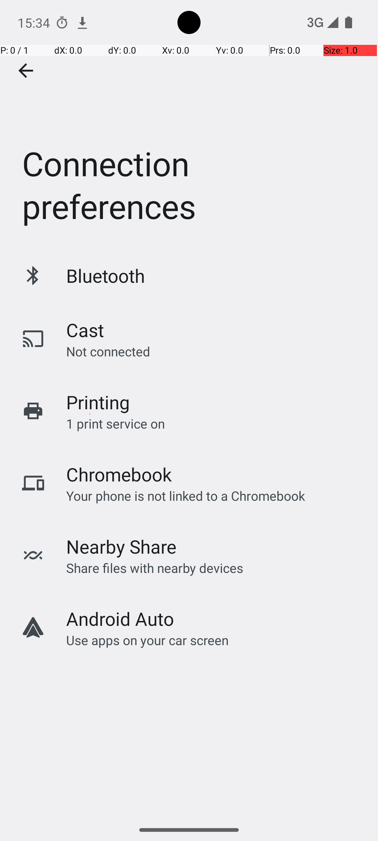  I want to click on Use apps on your car screen, so click(148, 640).